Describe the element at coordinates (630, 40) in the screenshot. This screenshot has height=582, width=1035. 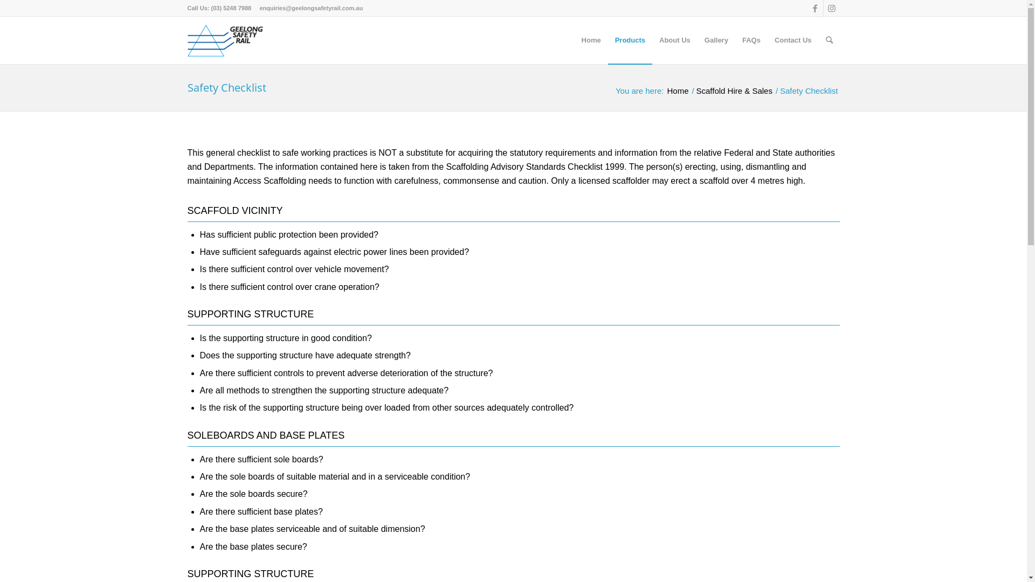
I see `Products` at that location.